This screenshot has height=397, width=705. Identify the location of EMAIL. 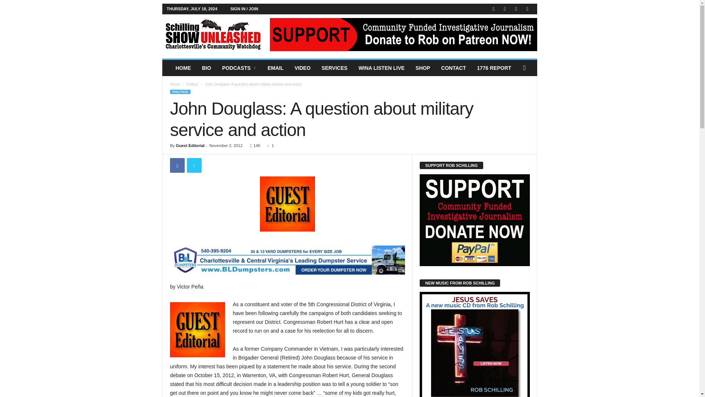
(275, 68).